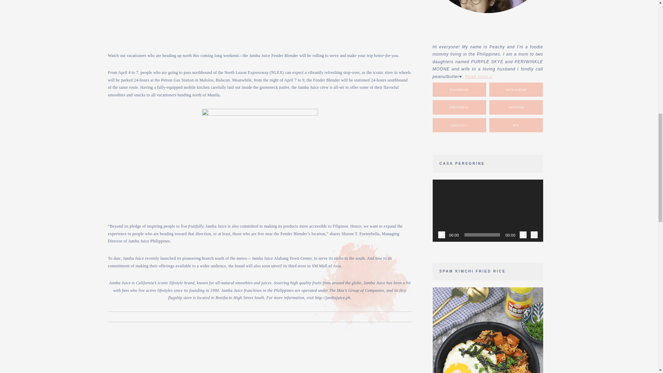 This screenshot has width=663, height=373. What do you see at coordinates (441, 235) in the screenshot?
I see `Play` at bounding box center [441, 235].